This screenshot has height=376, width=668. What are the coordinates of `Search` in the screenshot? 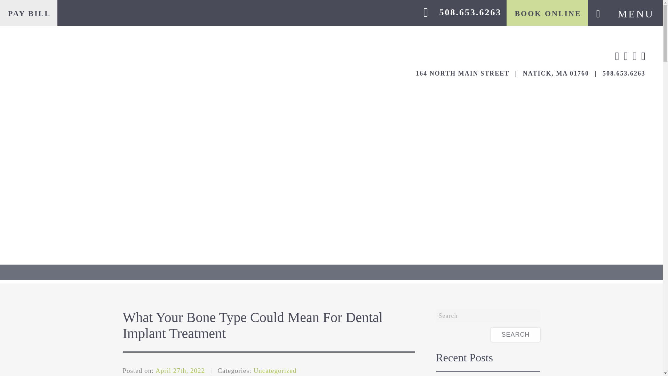 It's located at (515, 334).